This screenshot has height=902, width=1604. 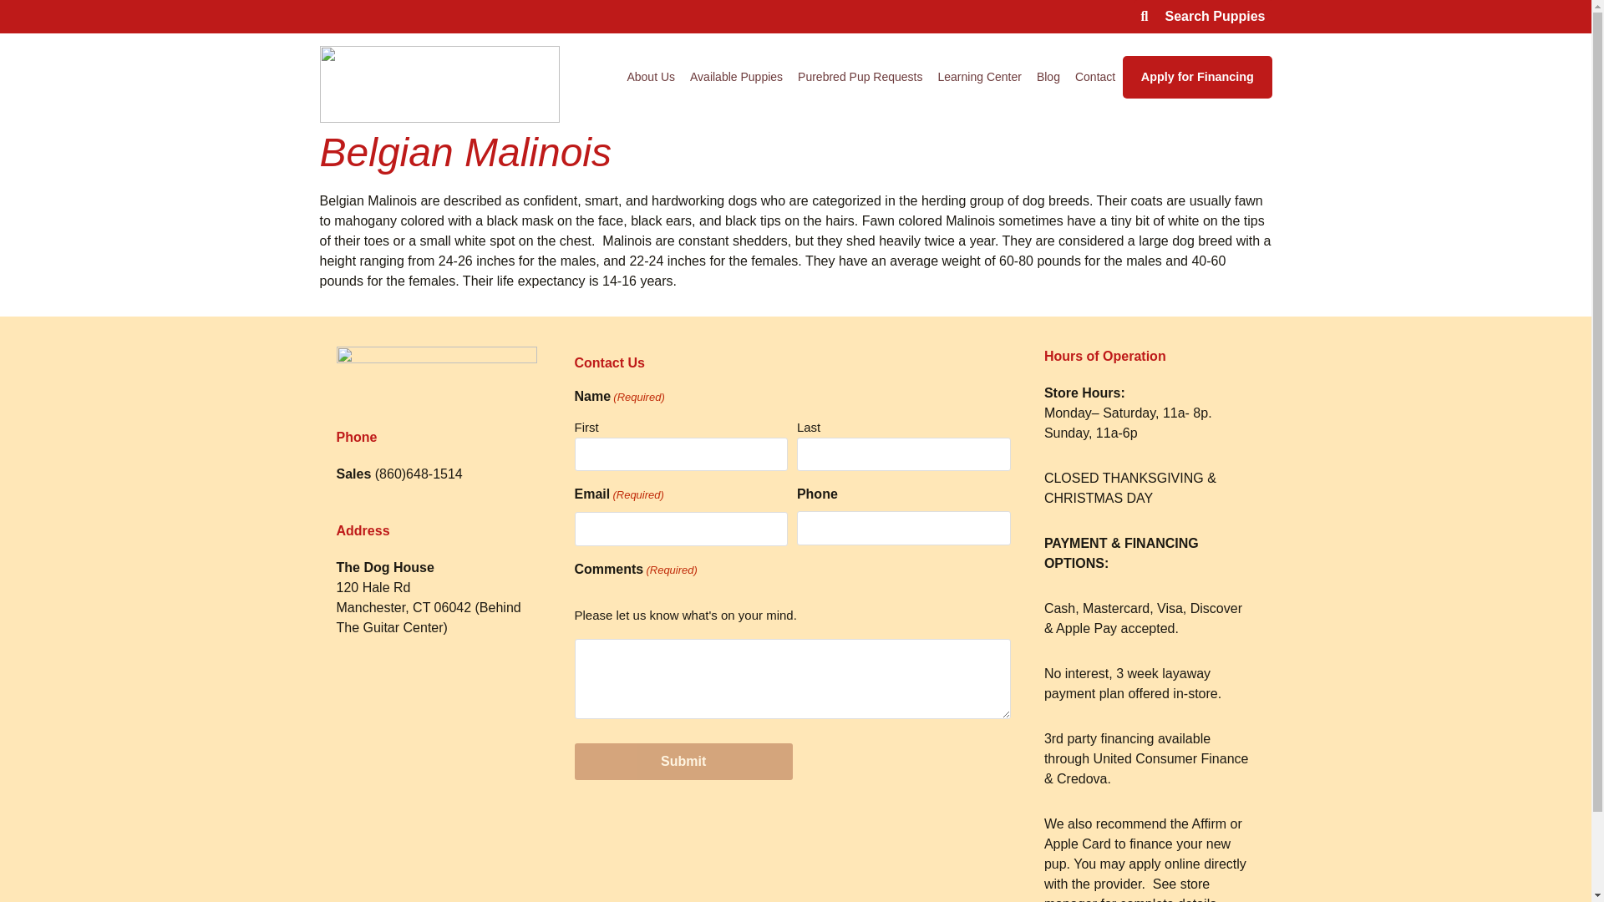 What do you see at coordinates (1203, 17) in the screenshot?
I see `Search Puppies` at bounding box center [1203, 17].